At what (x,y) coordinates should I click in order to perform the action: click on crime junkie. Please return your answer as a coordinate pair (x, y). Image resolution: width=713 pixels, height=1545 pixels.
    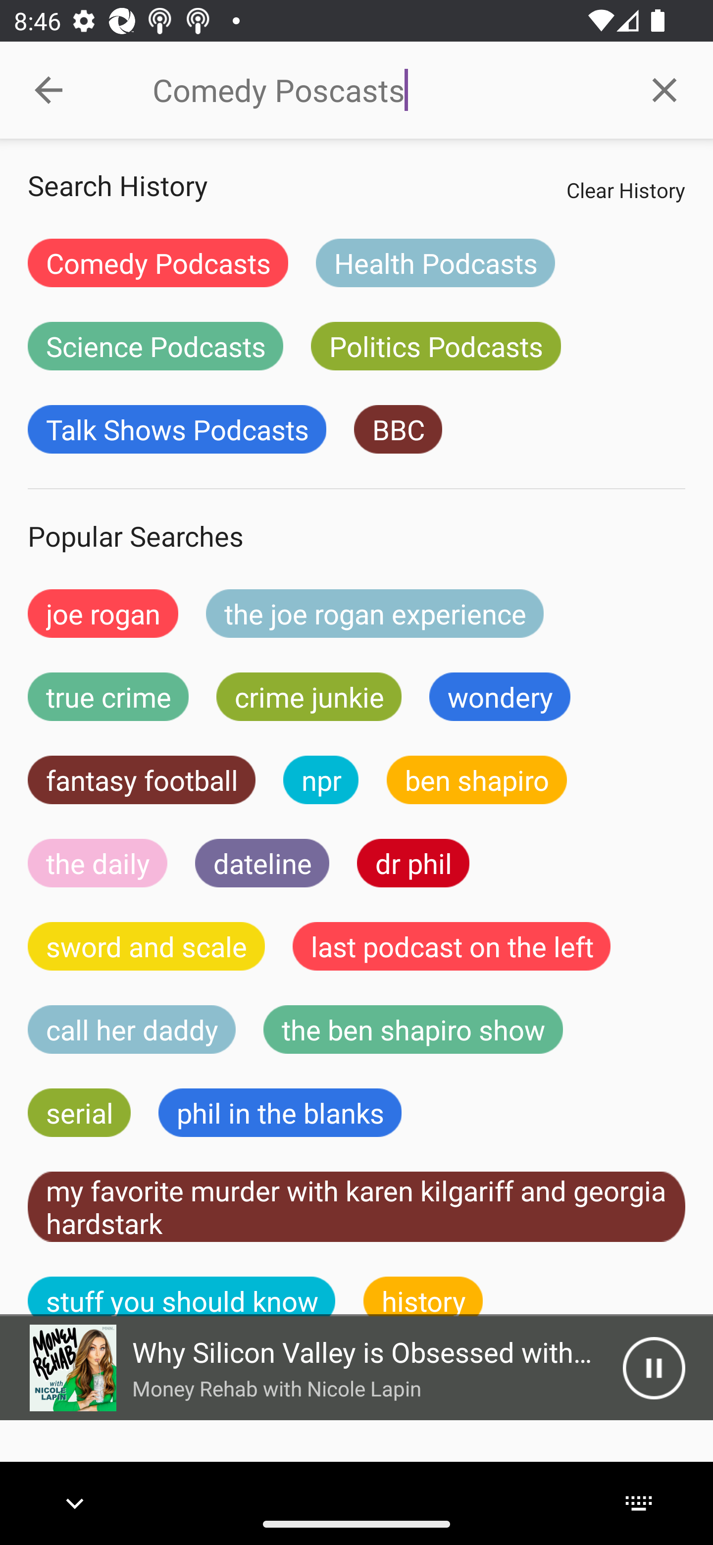
    Looking at the image, I should click on (308, 697).